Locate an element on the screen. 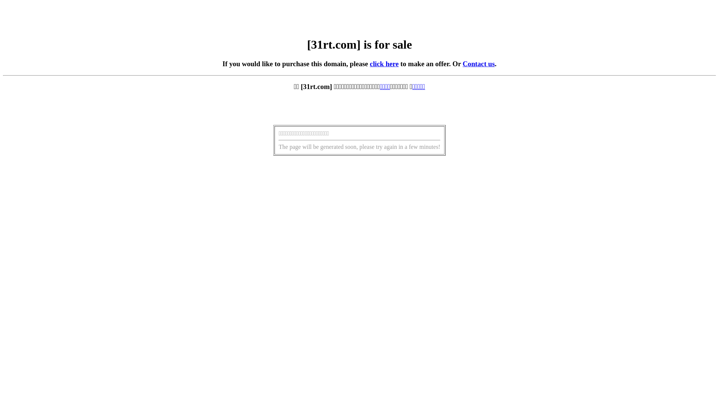  Contact us is located at coordinates (479, 64).